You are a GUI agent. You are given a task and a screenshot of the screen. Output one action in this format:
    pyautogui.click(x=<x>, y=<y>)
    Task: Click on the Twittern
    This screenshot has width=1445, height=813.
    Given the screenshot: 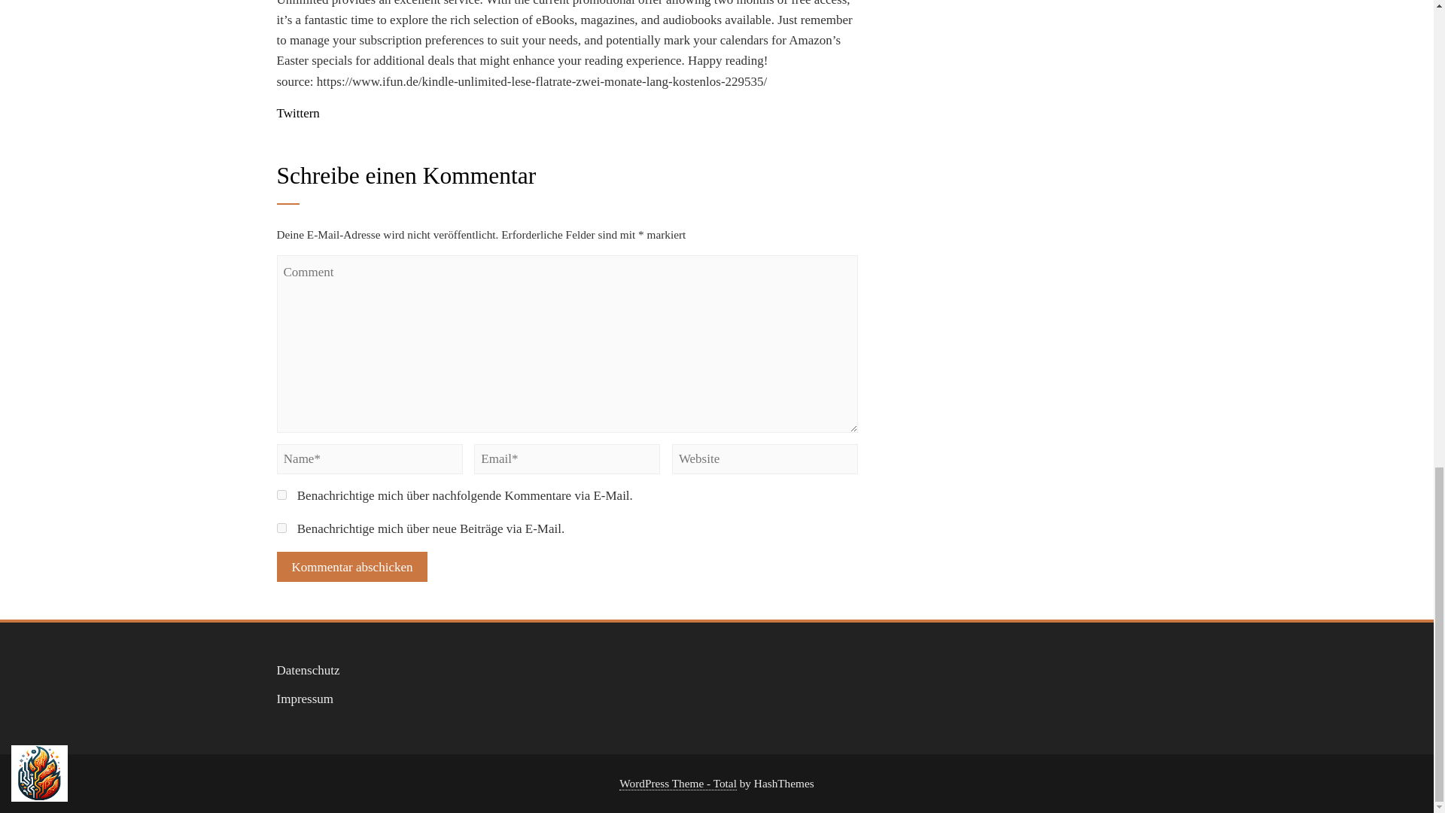 What is the action you would take?
    pyautogui.click(x=298, y=113)
    